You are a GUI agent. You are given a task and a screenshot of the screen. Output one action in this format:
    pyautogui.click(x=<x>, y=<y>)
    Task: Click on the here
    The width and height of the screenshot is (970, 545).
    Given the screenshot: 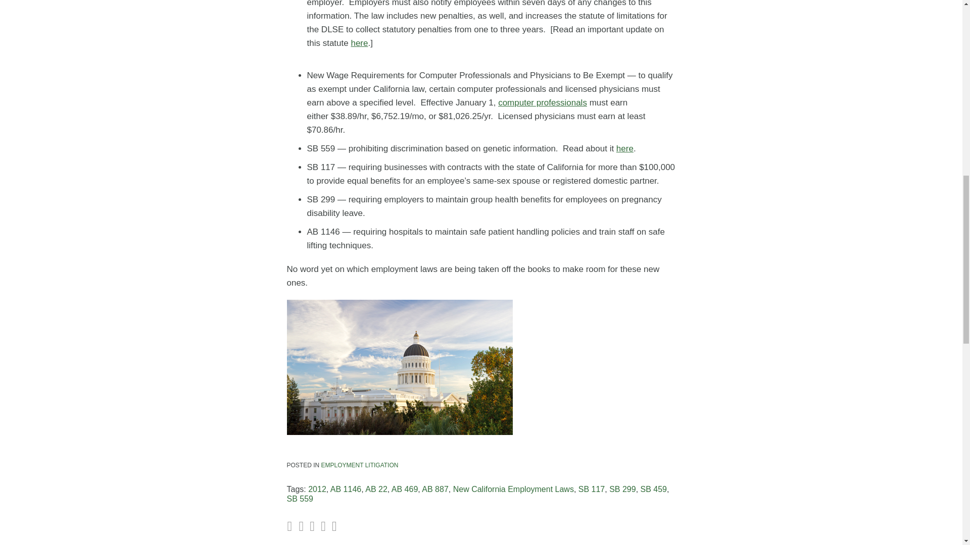 What is the action you would take?
    pyautogui.click(x=359, y=43)
    